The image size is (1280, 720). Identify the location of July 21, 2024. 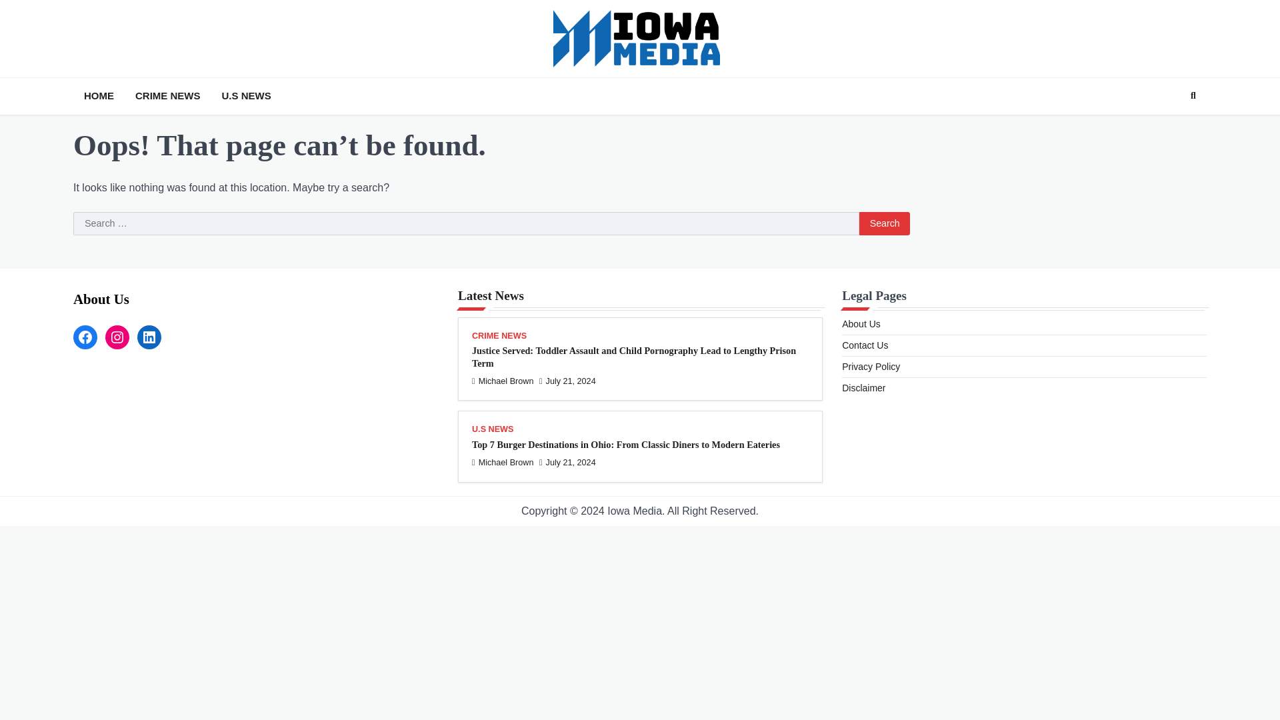
(567, 381).